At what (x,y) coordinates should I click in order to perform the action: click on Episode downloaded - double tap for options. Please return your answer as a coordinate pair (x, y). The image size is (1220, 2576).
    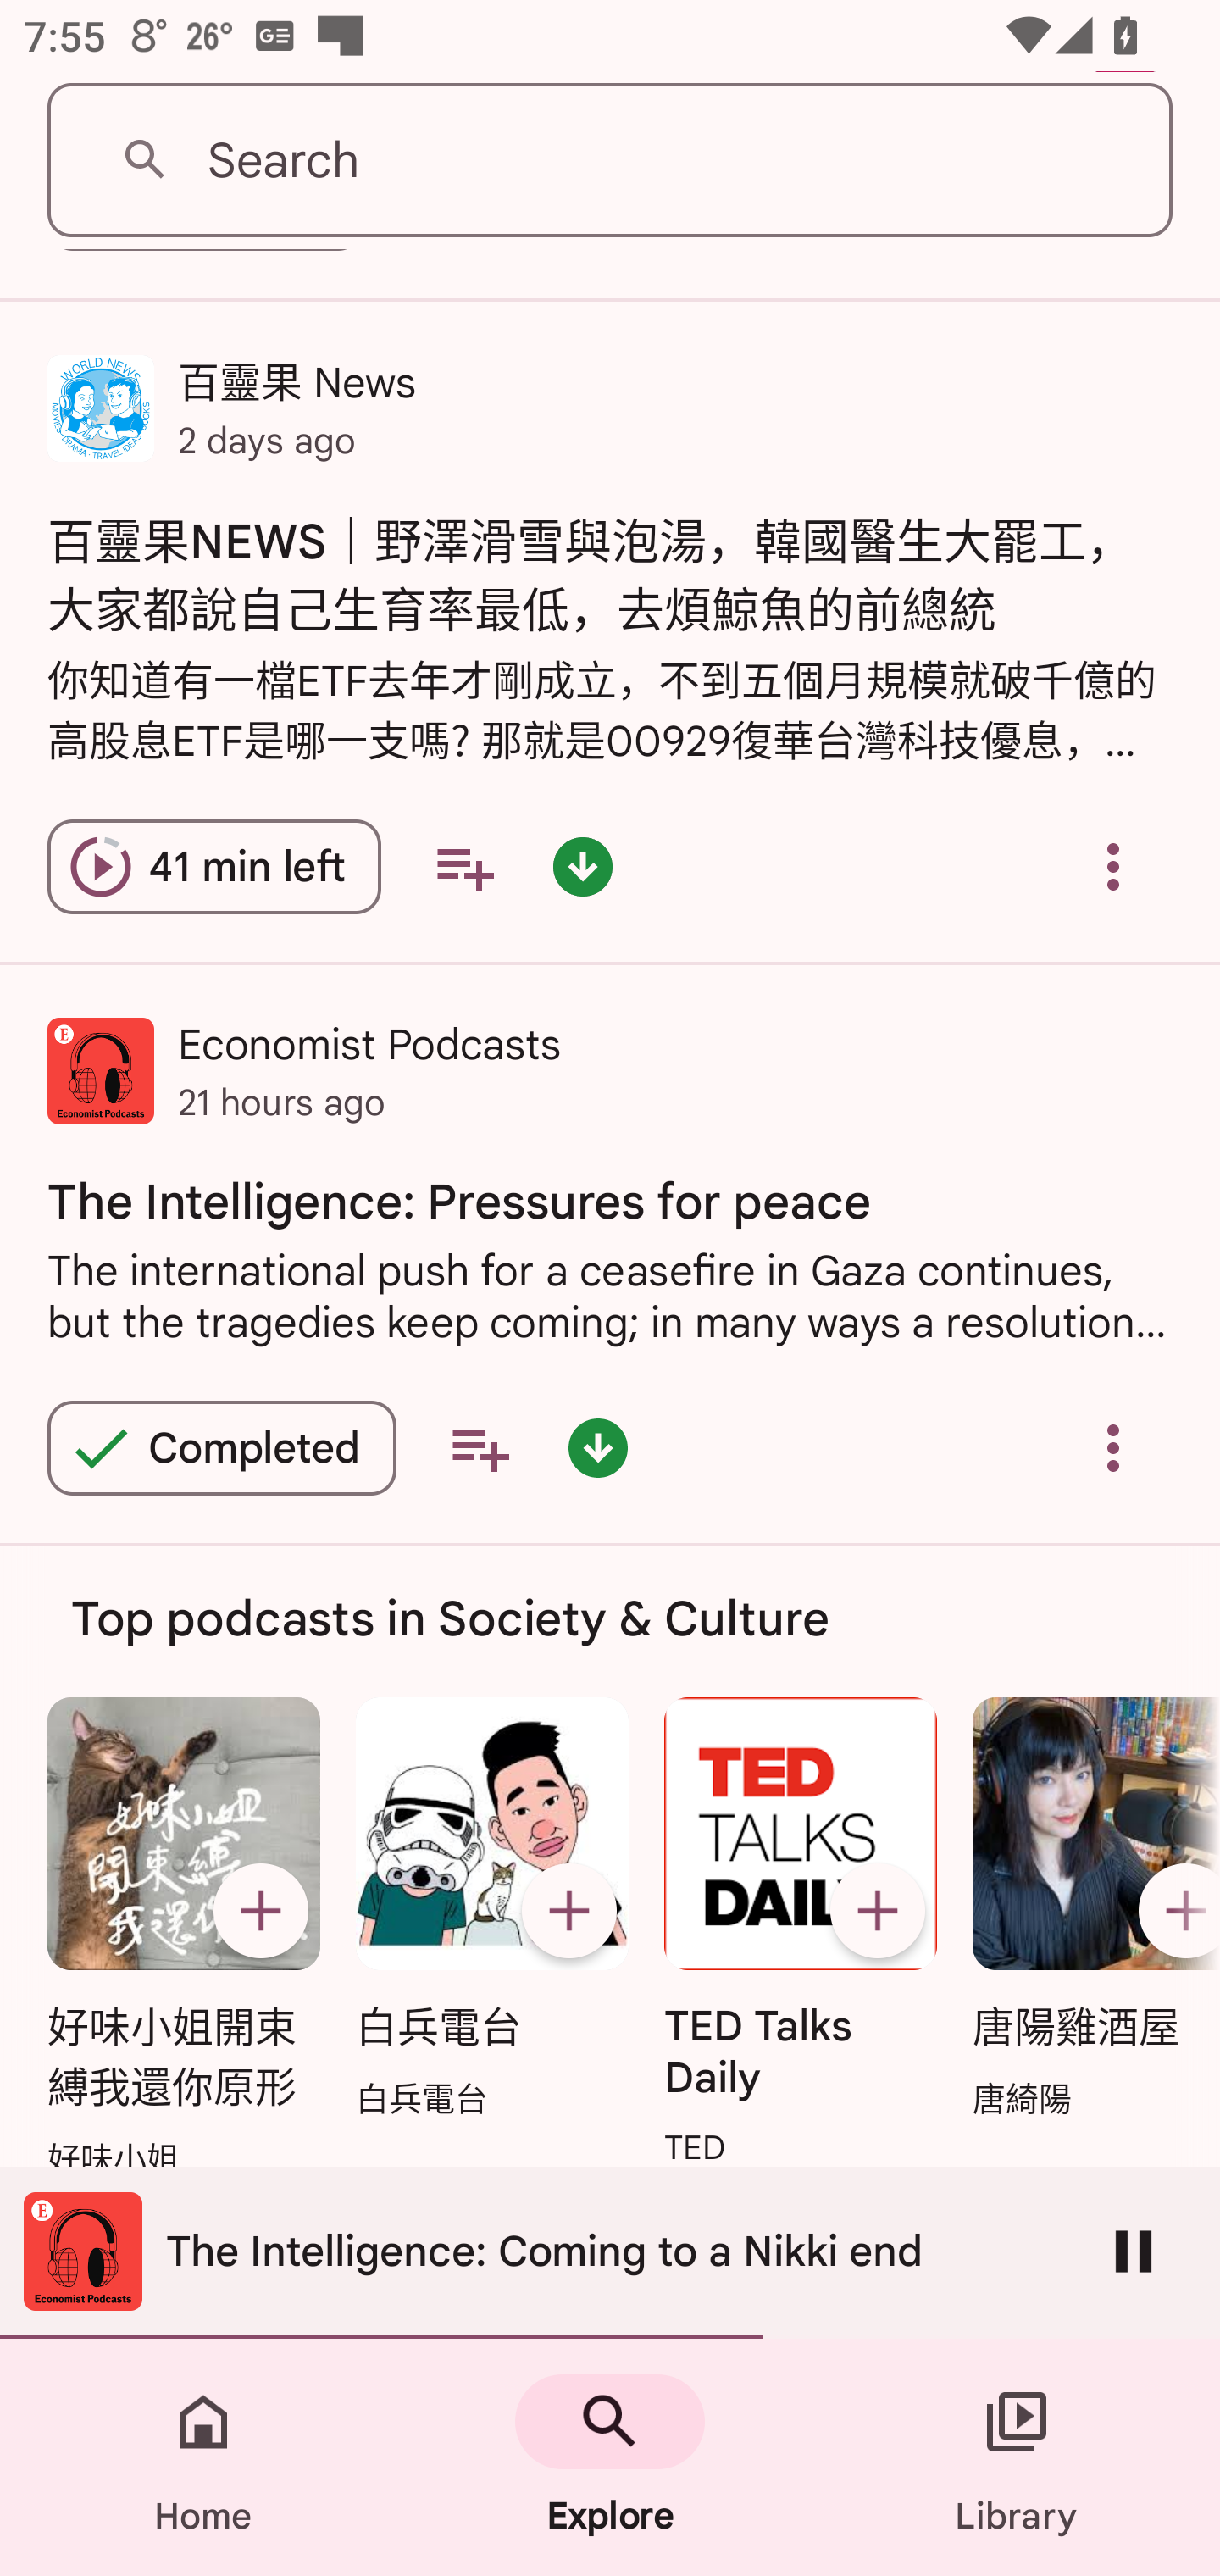
    Looking at the image, I should click on (598, 1449).